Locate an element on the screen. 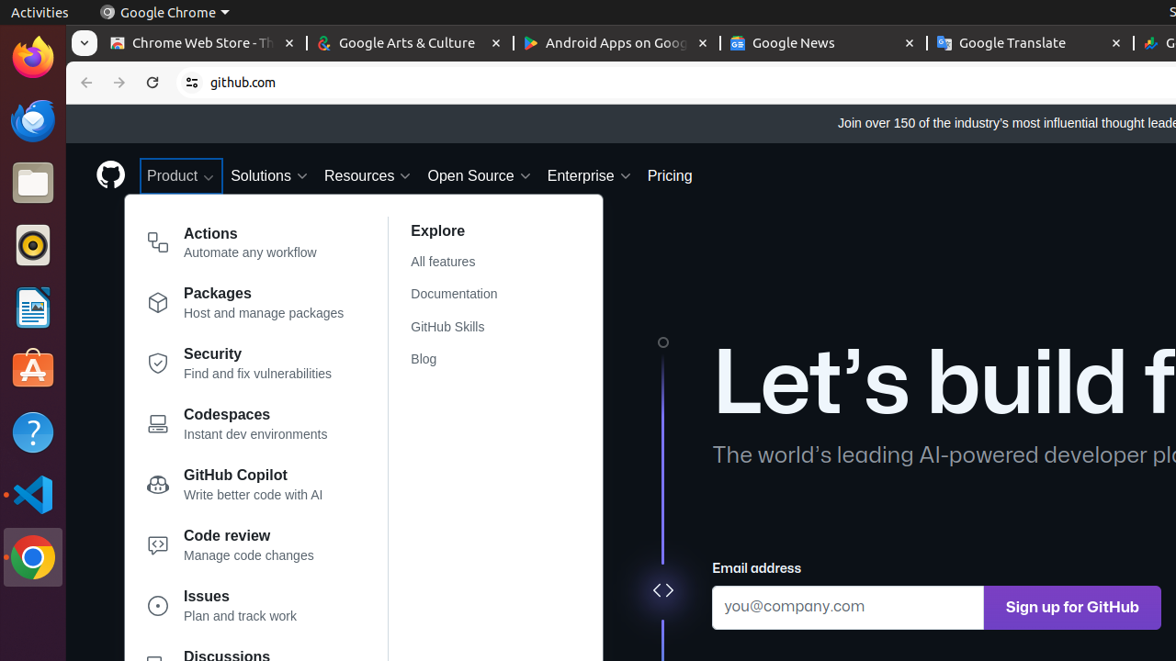 Image resolution: width=1176 pixels, height=661 pixels. Forward is located at coordinates (119, 83).